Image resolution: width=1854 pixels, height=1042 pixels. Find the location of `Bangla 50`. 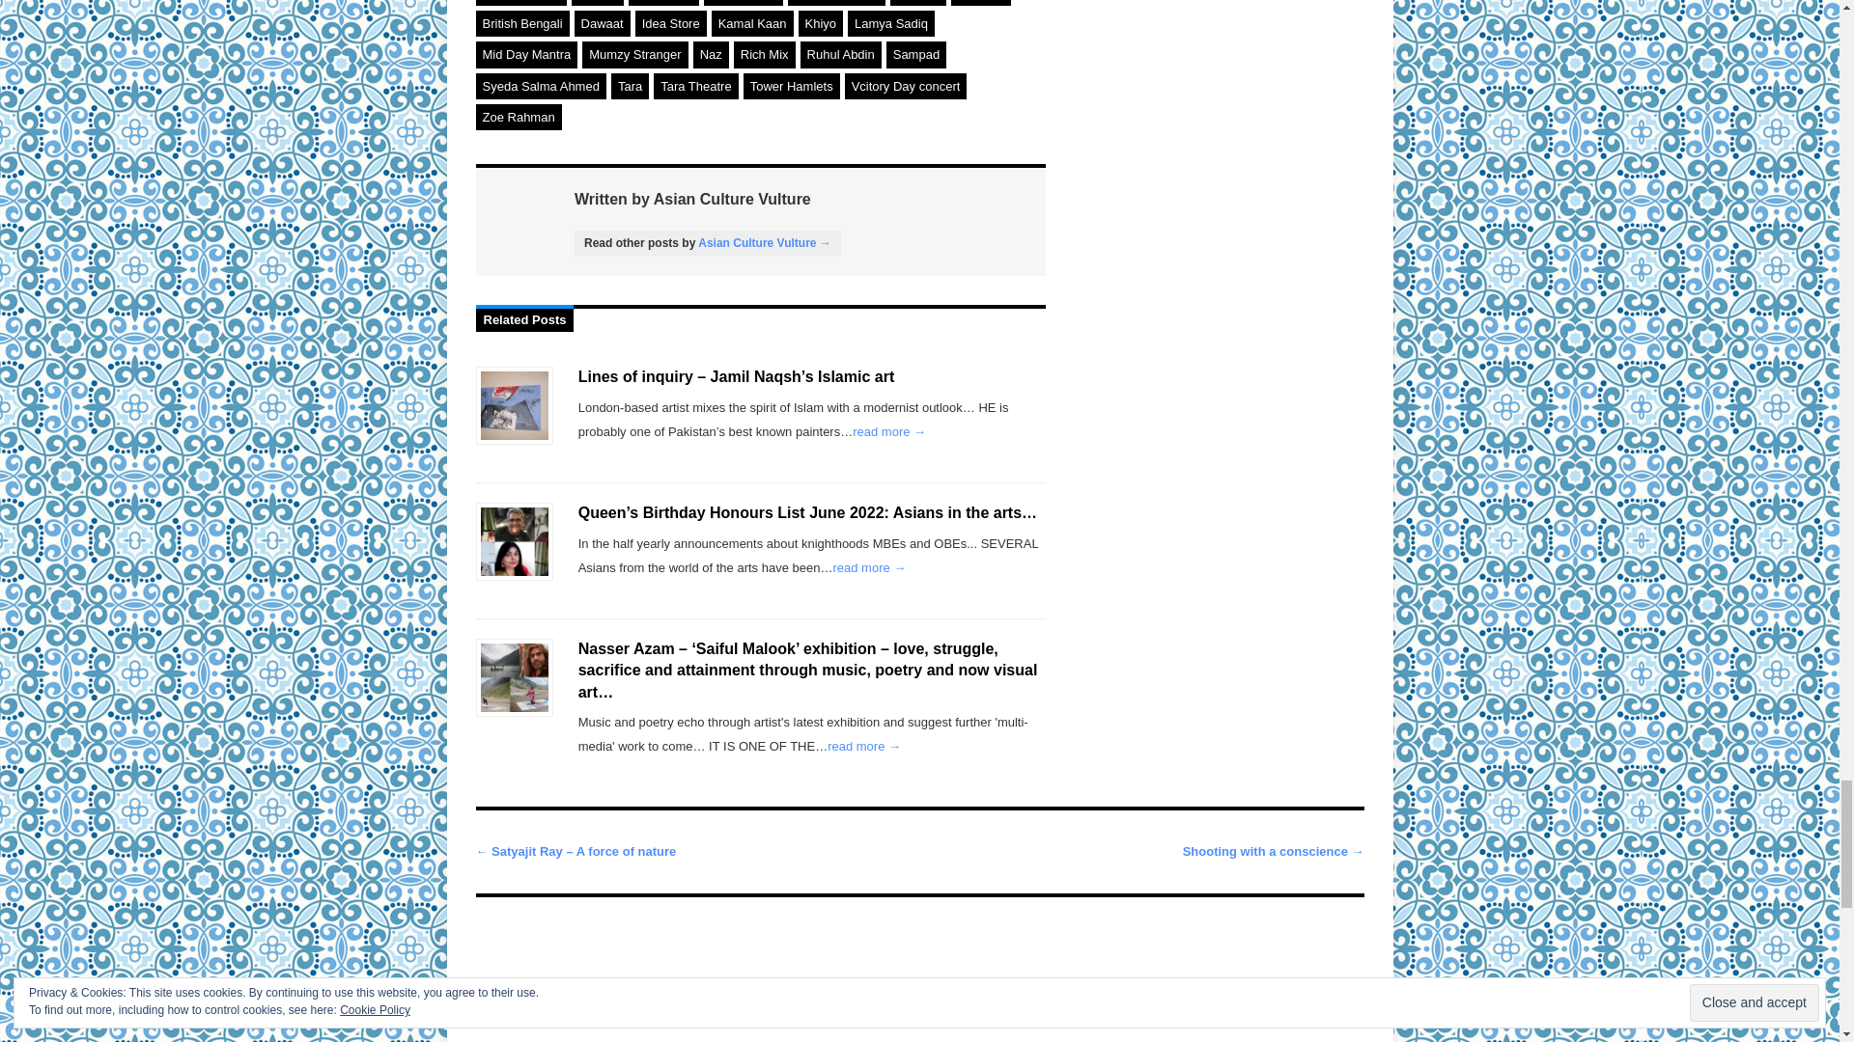

Bangla 50 is located at coordinates (662, 3).